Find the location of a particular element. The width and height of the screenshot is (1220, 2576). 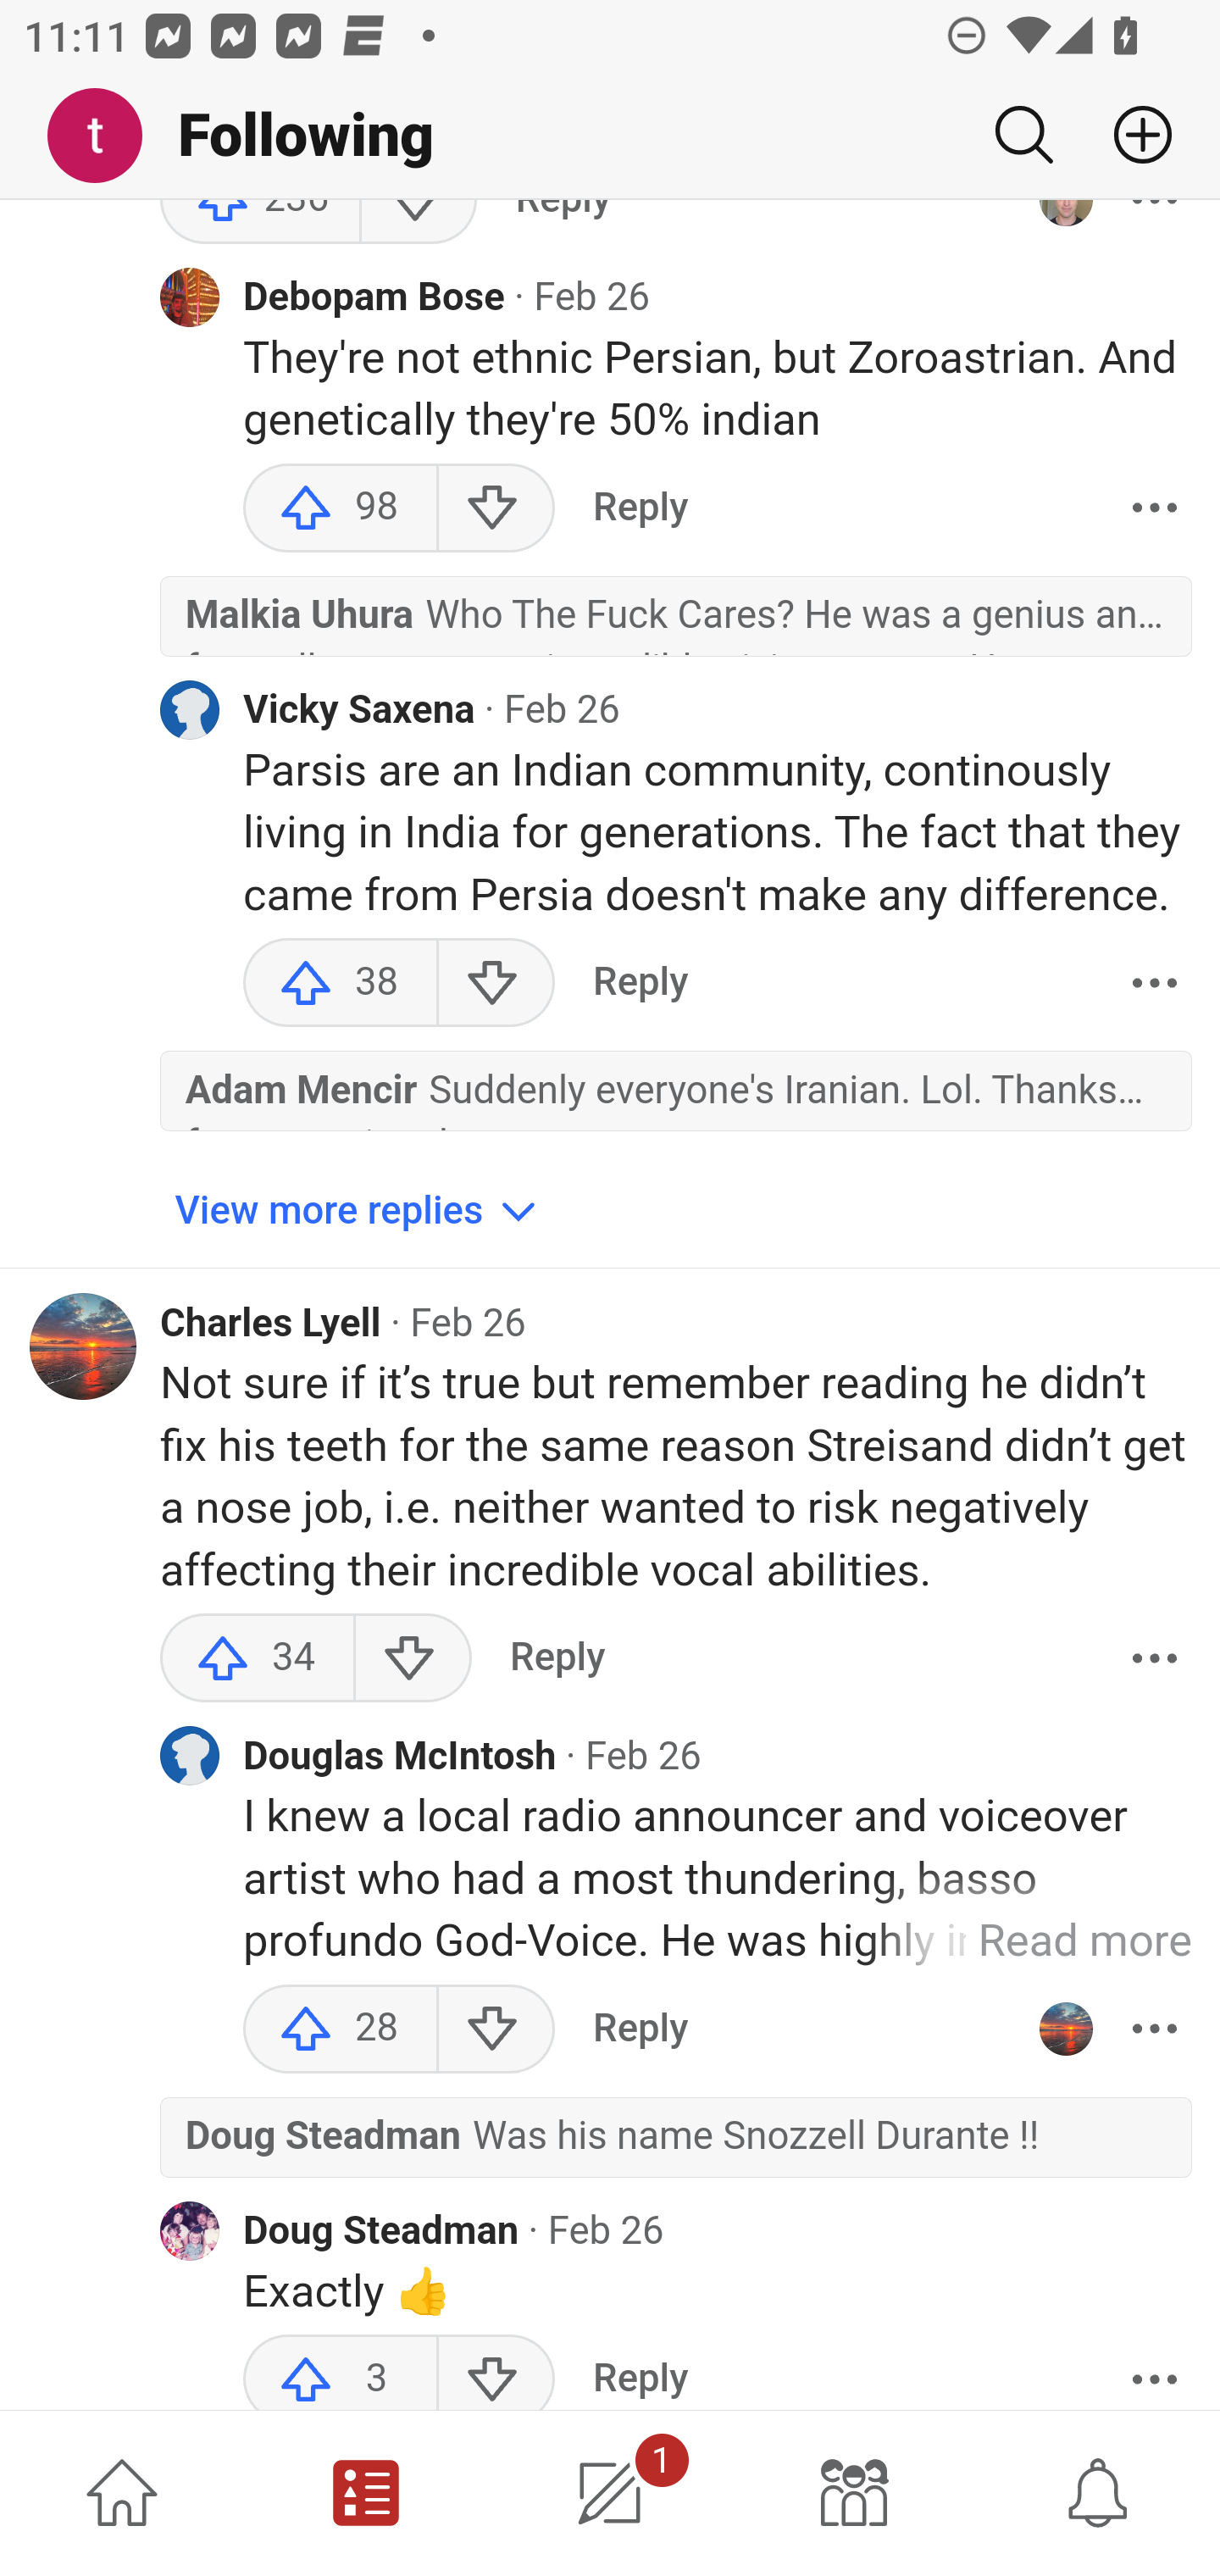

38 upvotes is located at coordinates (341, 984).